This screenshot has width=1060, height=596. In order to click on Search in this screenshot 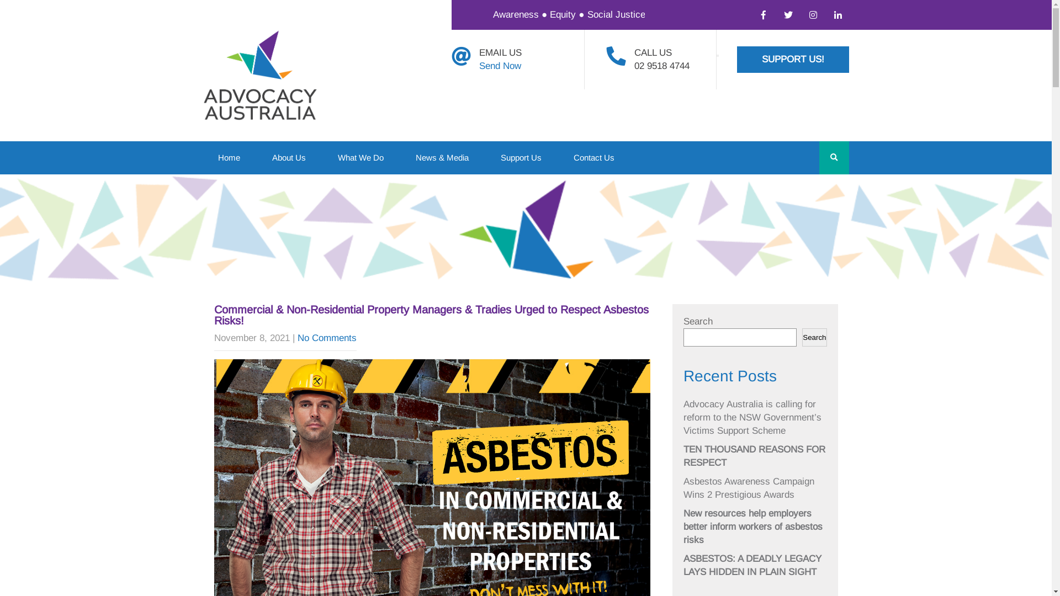, I will do `click(814, 338)`.